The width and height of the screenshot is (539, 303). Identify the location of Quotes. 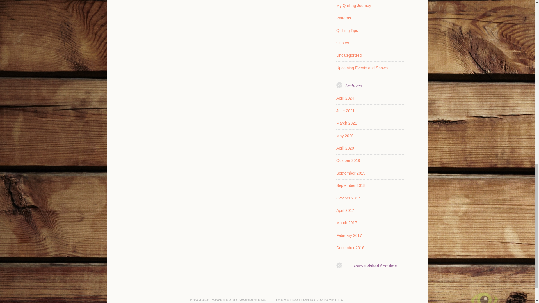
(342, 43).